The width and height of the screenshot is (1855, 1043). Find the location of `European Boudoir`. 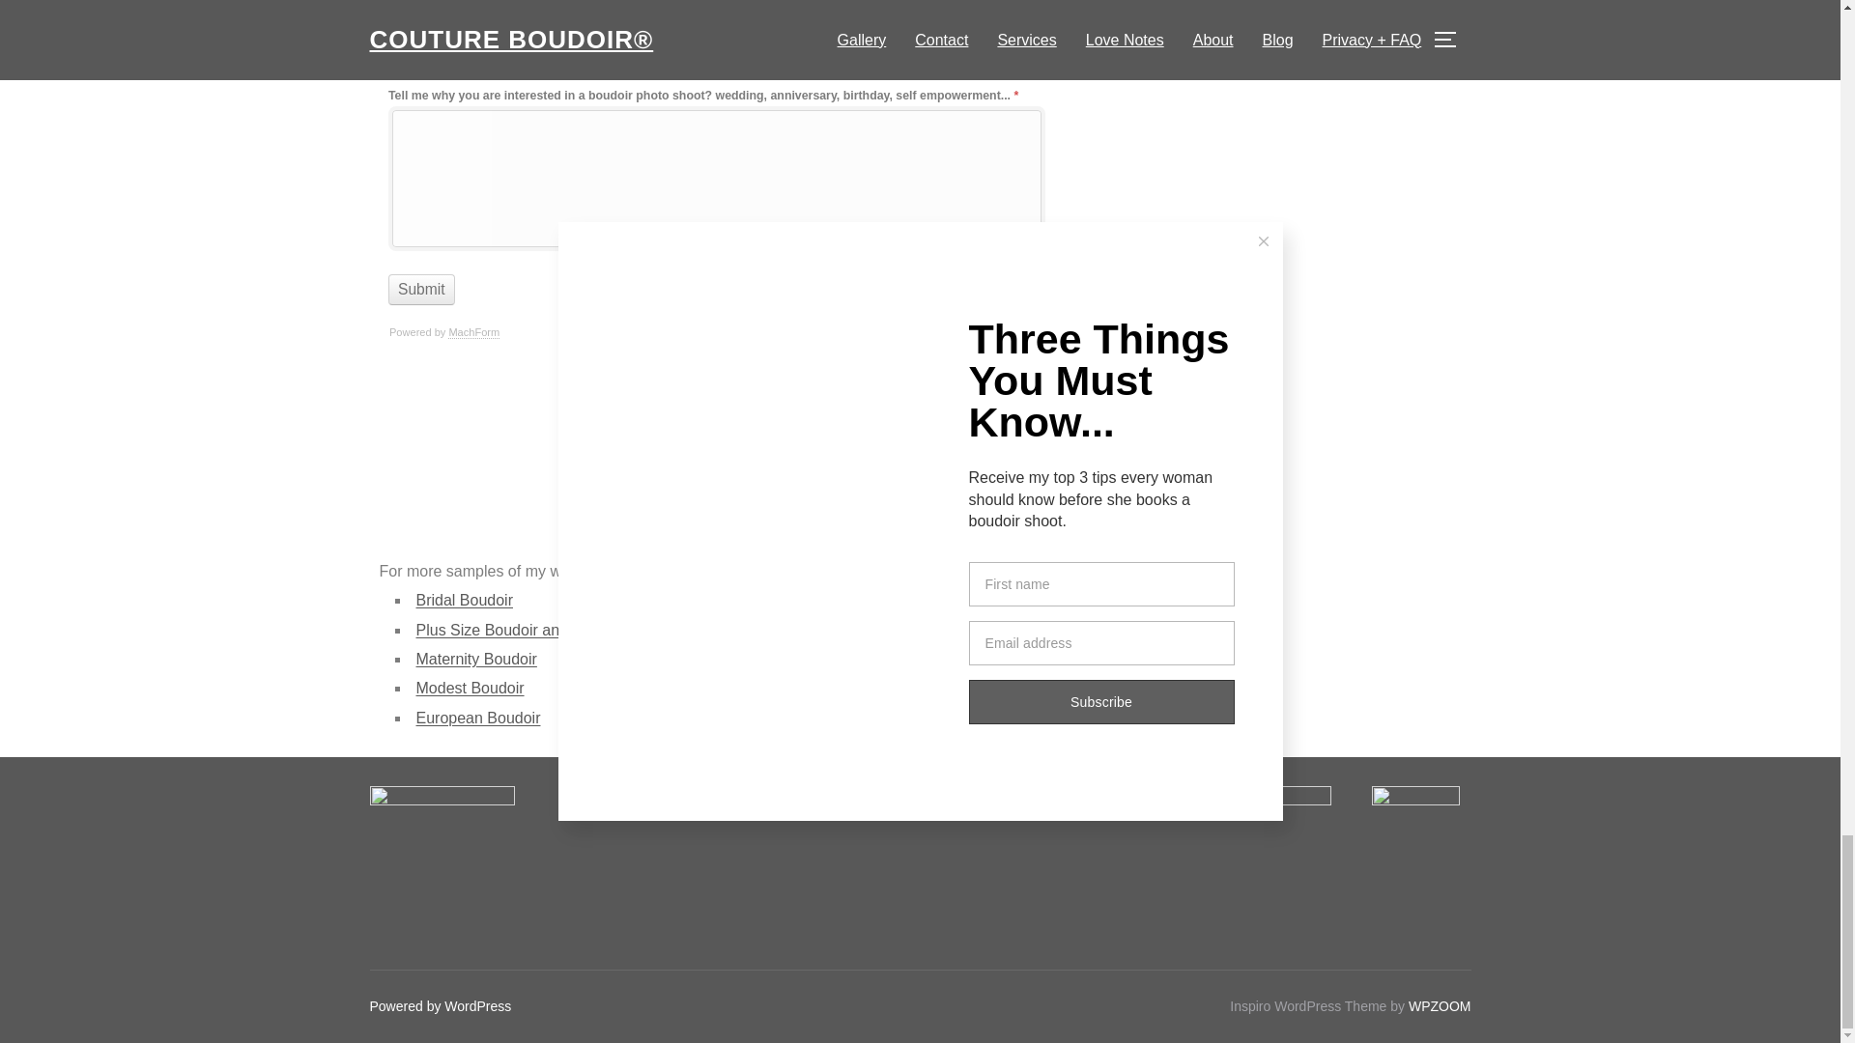

European Boudoir is located at coordinates (477, 718).